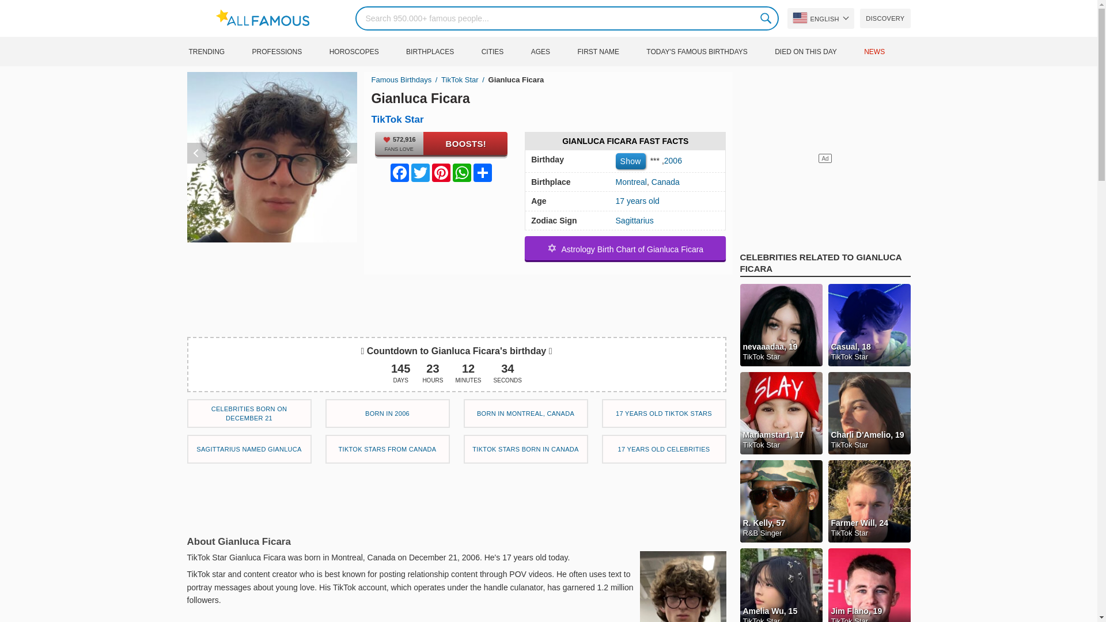 The height and width of the screenshot is (622, 1106). I want to click on Top 200 Celebrities born in 2006, so click(387, 414).